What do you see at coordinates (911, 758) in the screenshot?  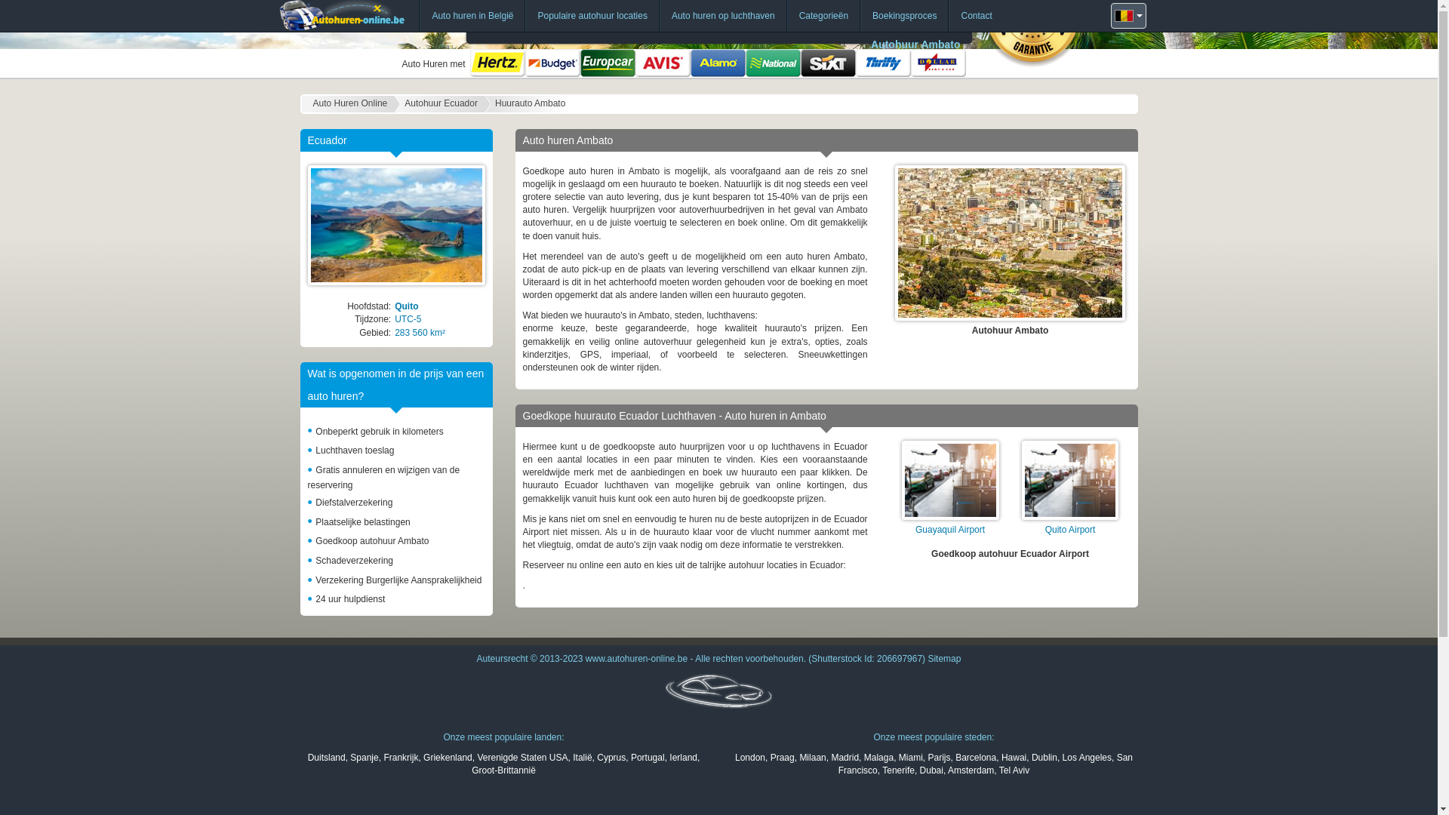 I see `Miami` at bounding box center [911, 758].